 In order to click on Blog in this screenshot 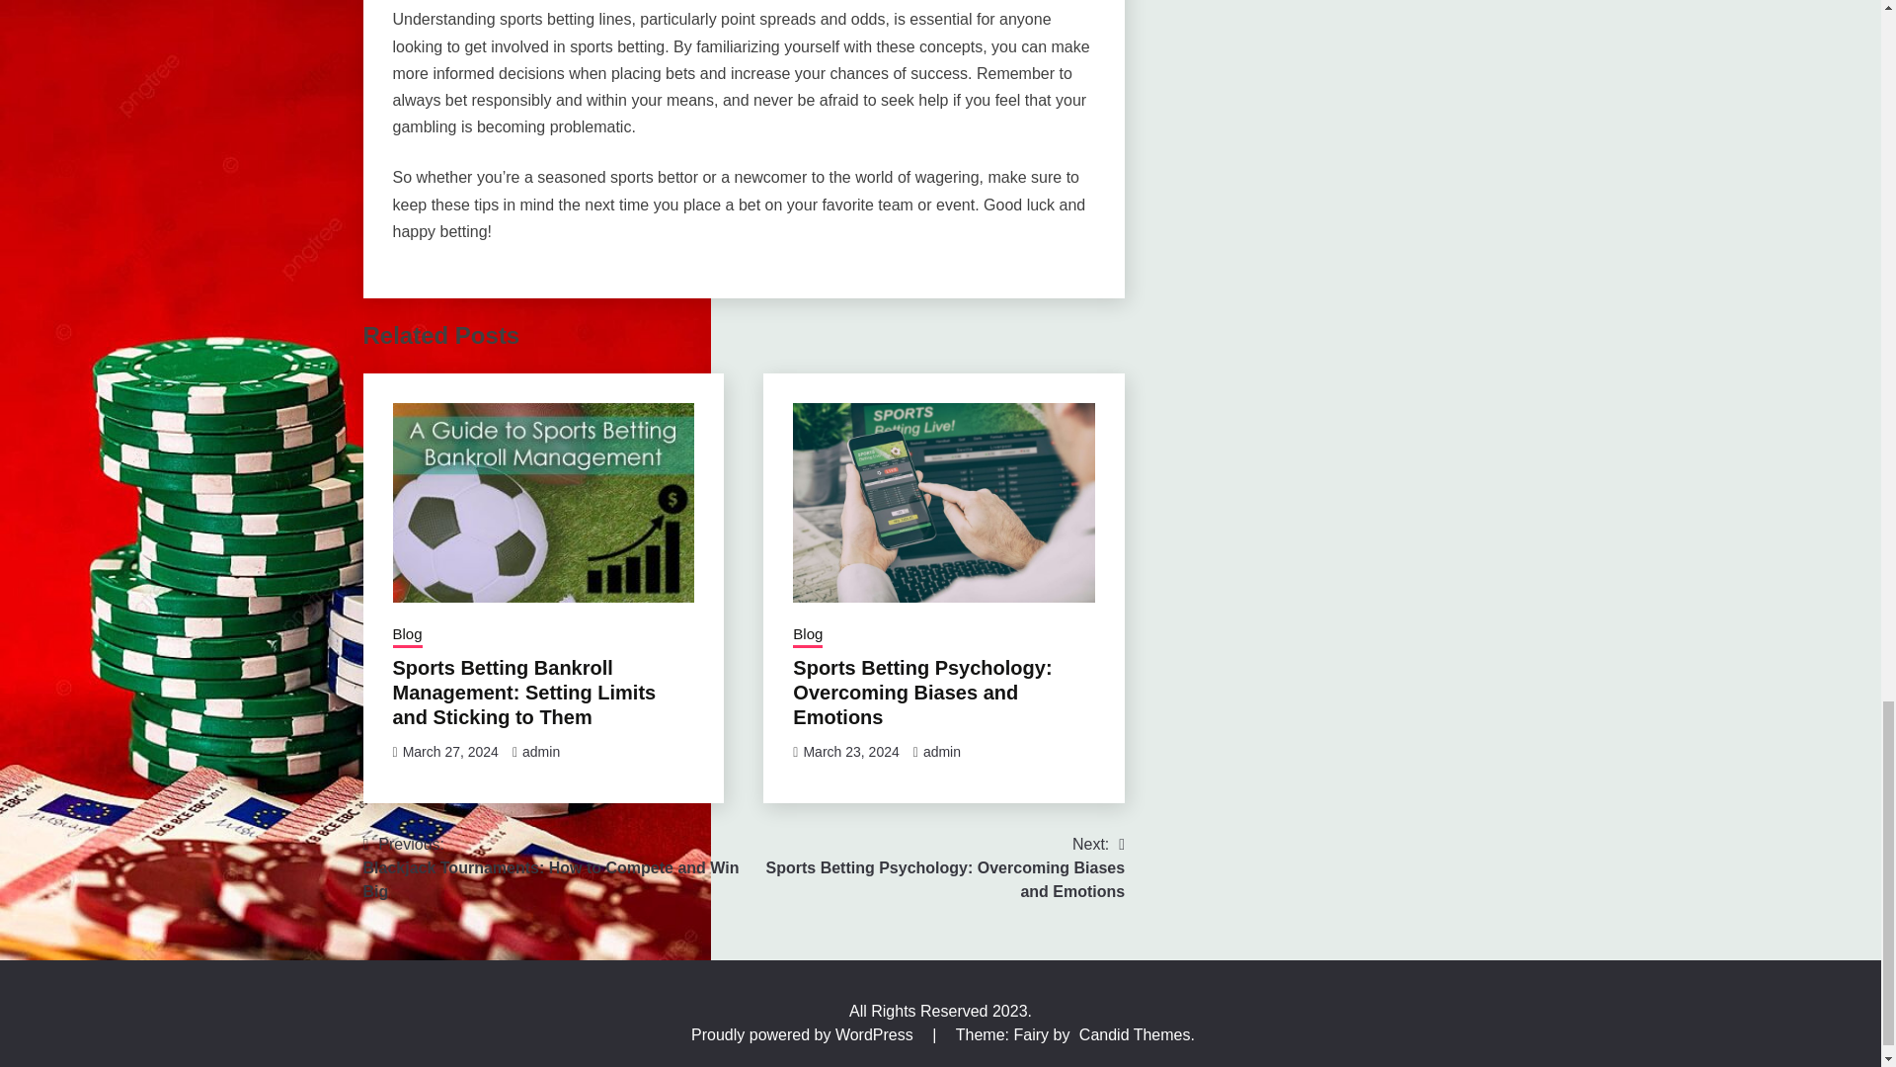, I will do `click(850, 751)`.